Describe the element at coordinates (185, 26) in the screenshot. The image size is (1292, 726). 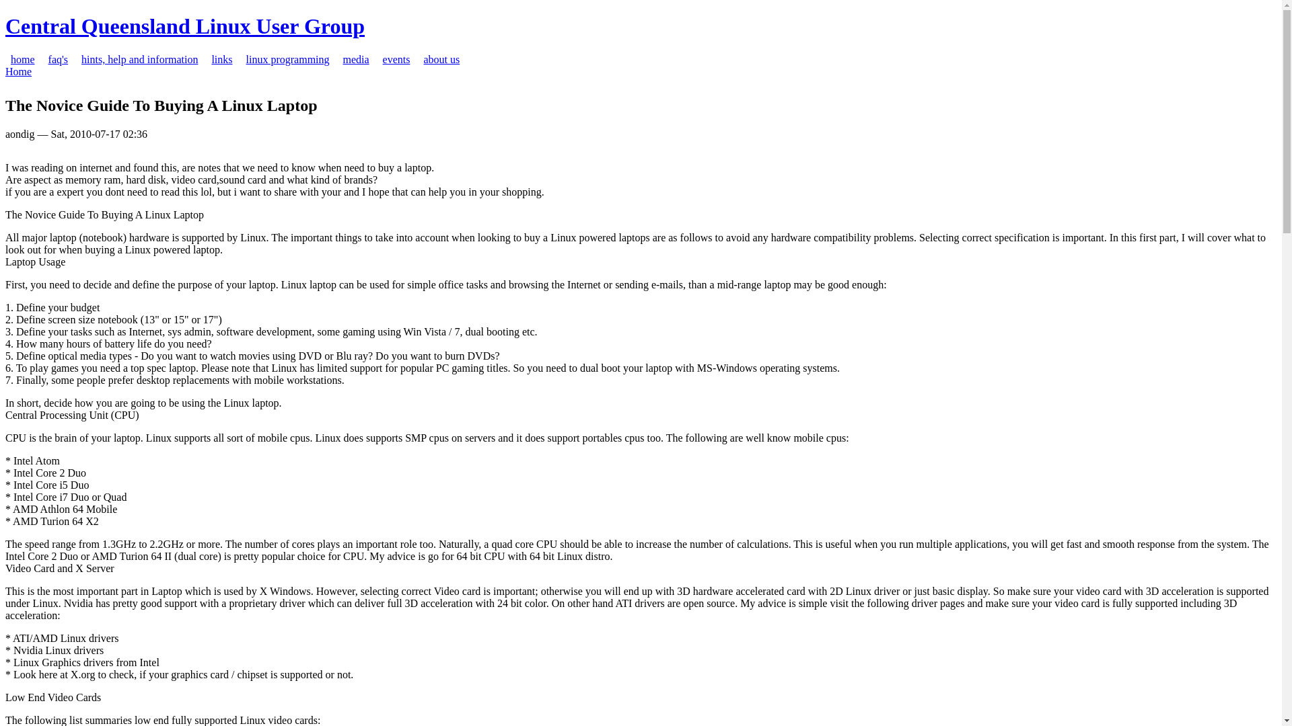
I see `Central Queensland Linux User Group` at that location.